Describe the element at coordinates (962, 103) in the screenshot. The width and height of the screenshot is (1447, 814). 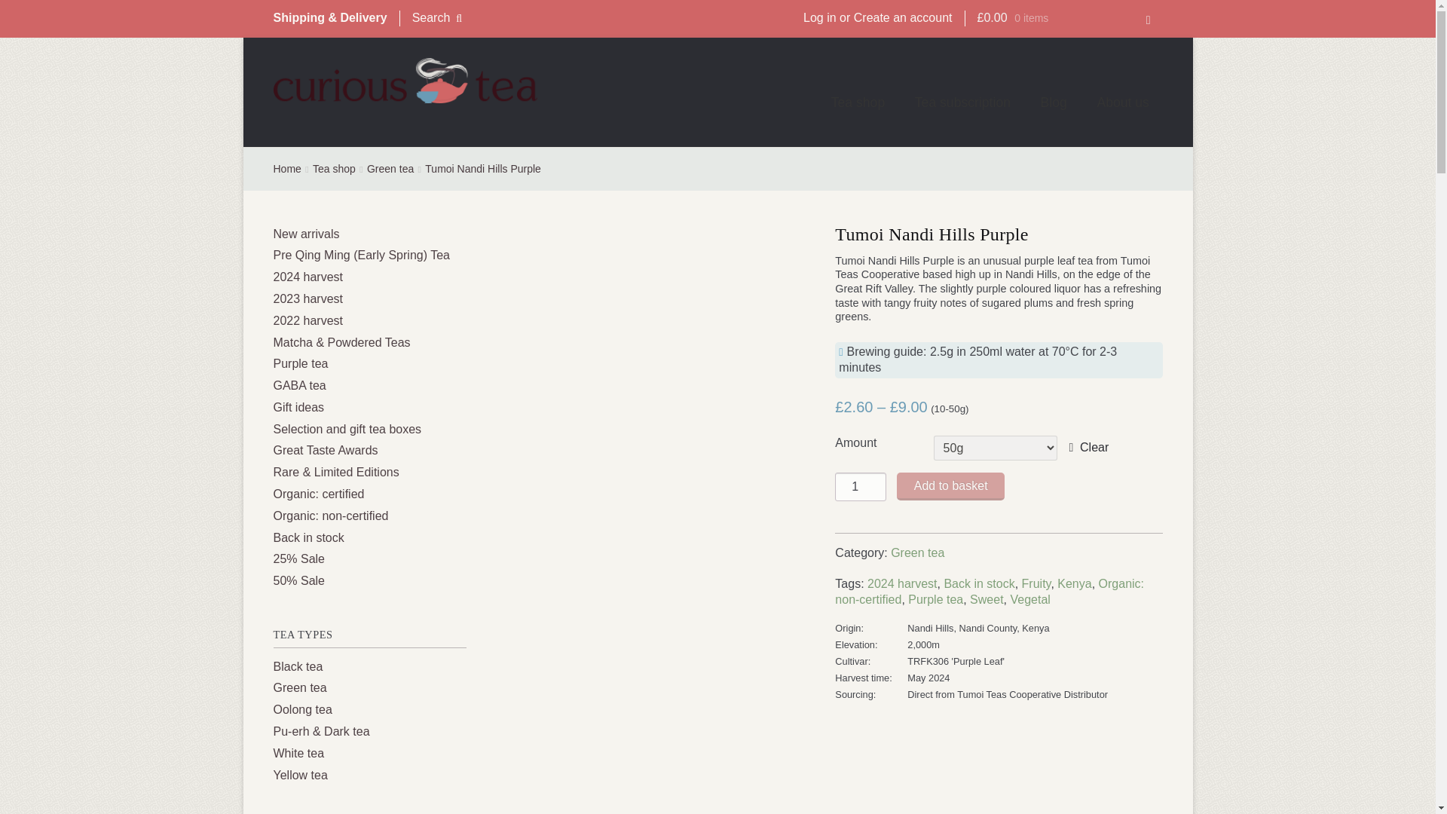
I see `Tea subscription` at that location.